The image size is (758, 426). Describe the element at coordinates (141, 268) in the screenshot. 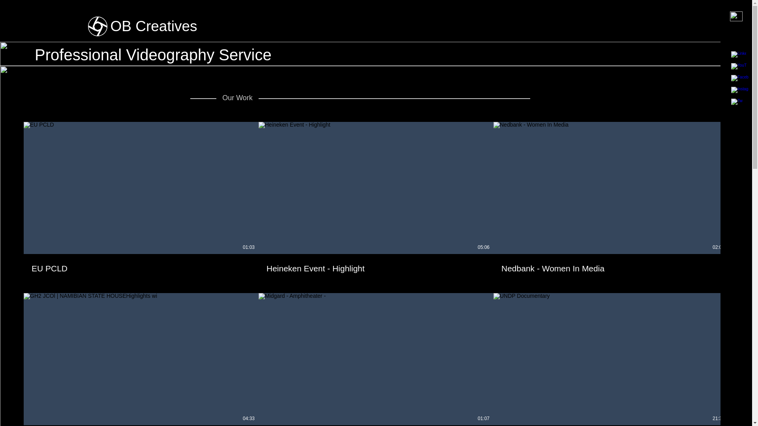

I see `EU PCLD` at that location.